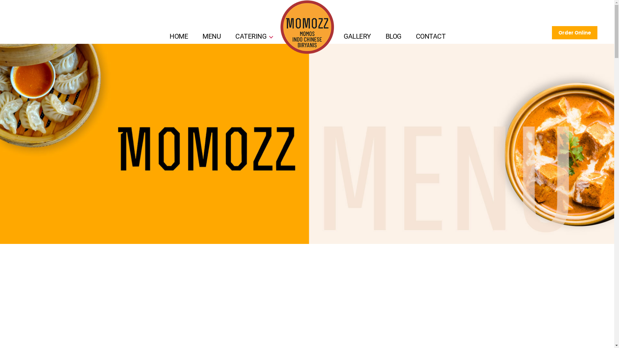  I want to click on GALLERY, so click(361, 37).